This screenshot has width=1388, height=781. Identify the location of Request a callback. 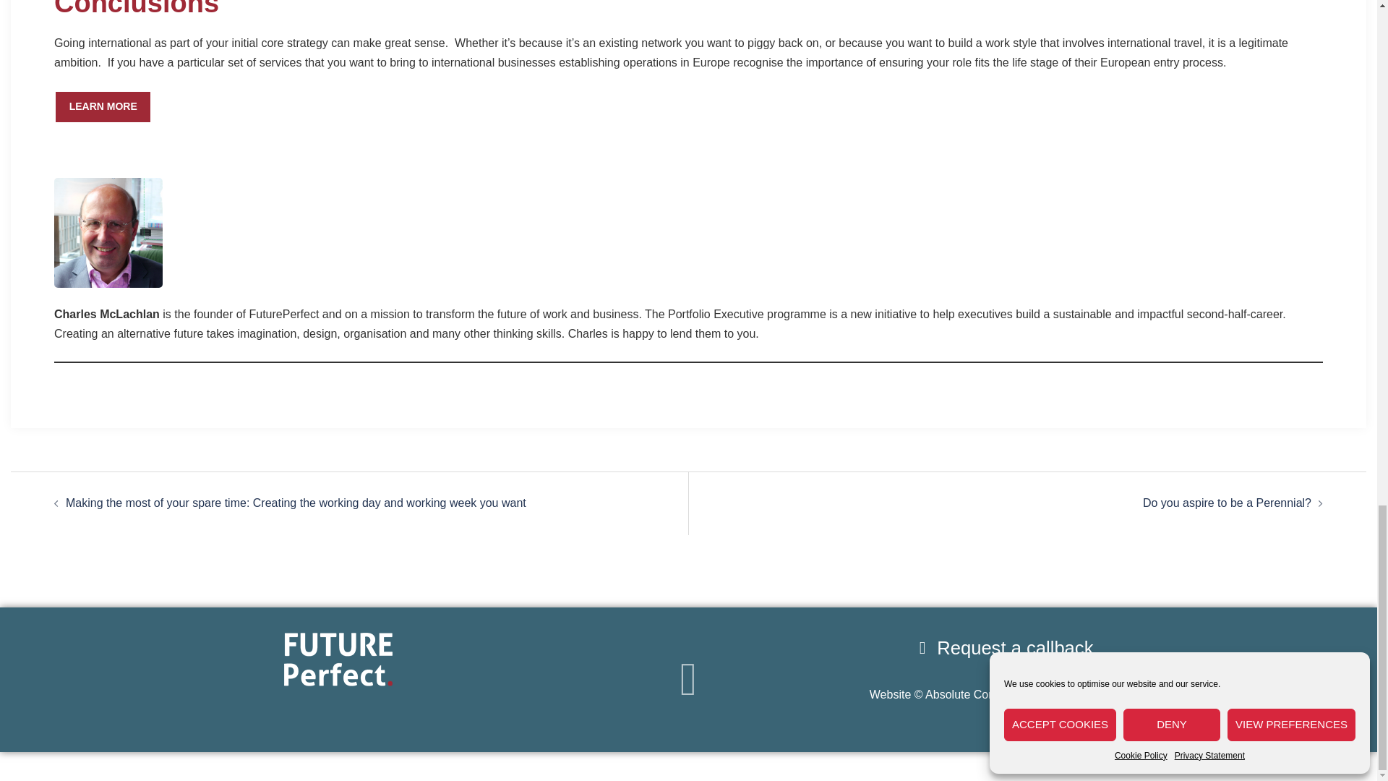
(1002, 648).